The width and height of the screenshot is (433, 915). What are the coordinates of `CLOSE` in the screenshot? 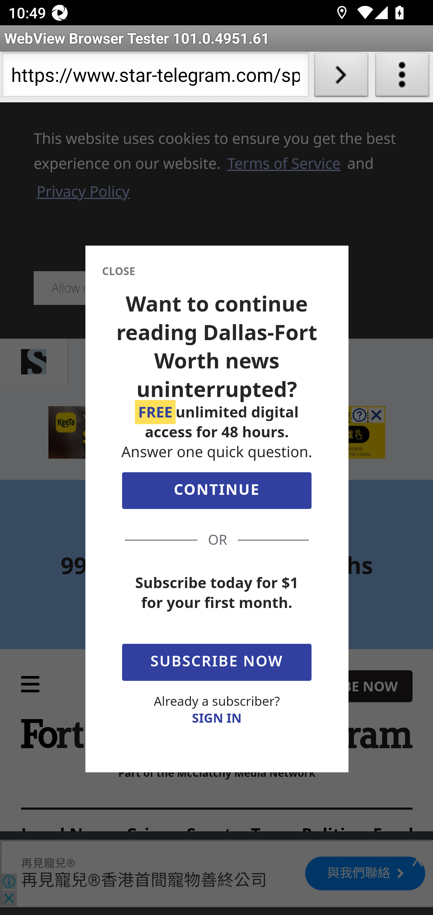 It's located at (118, 271).